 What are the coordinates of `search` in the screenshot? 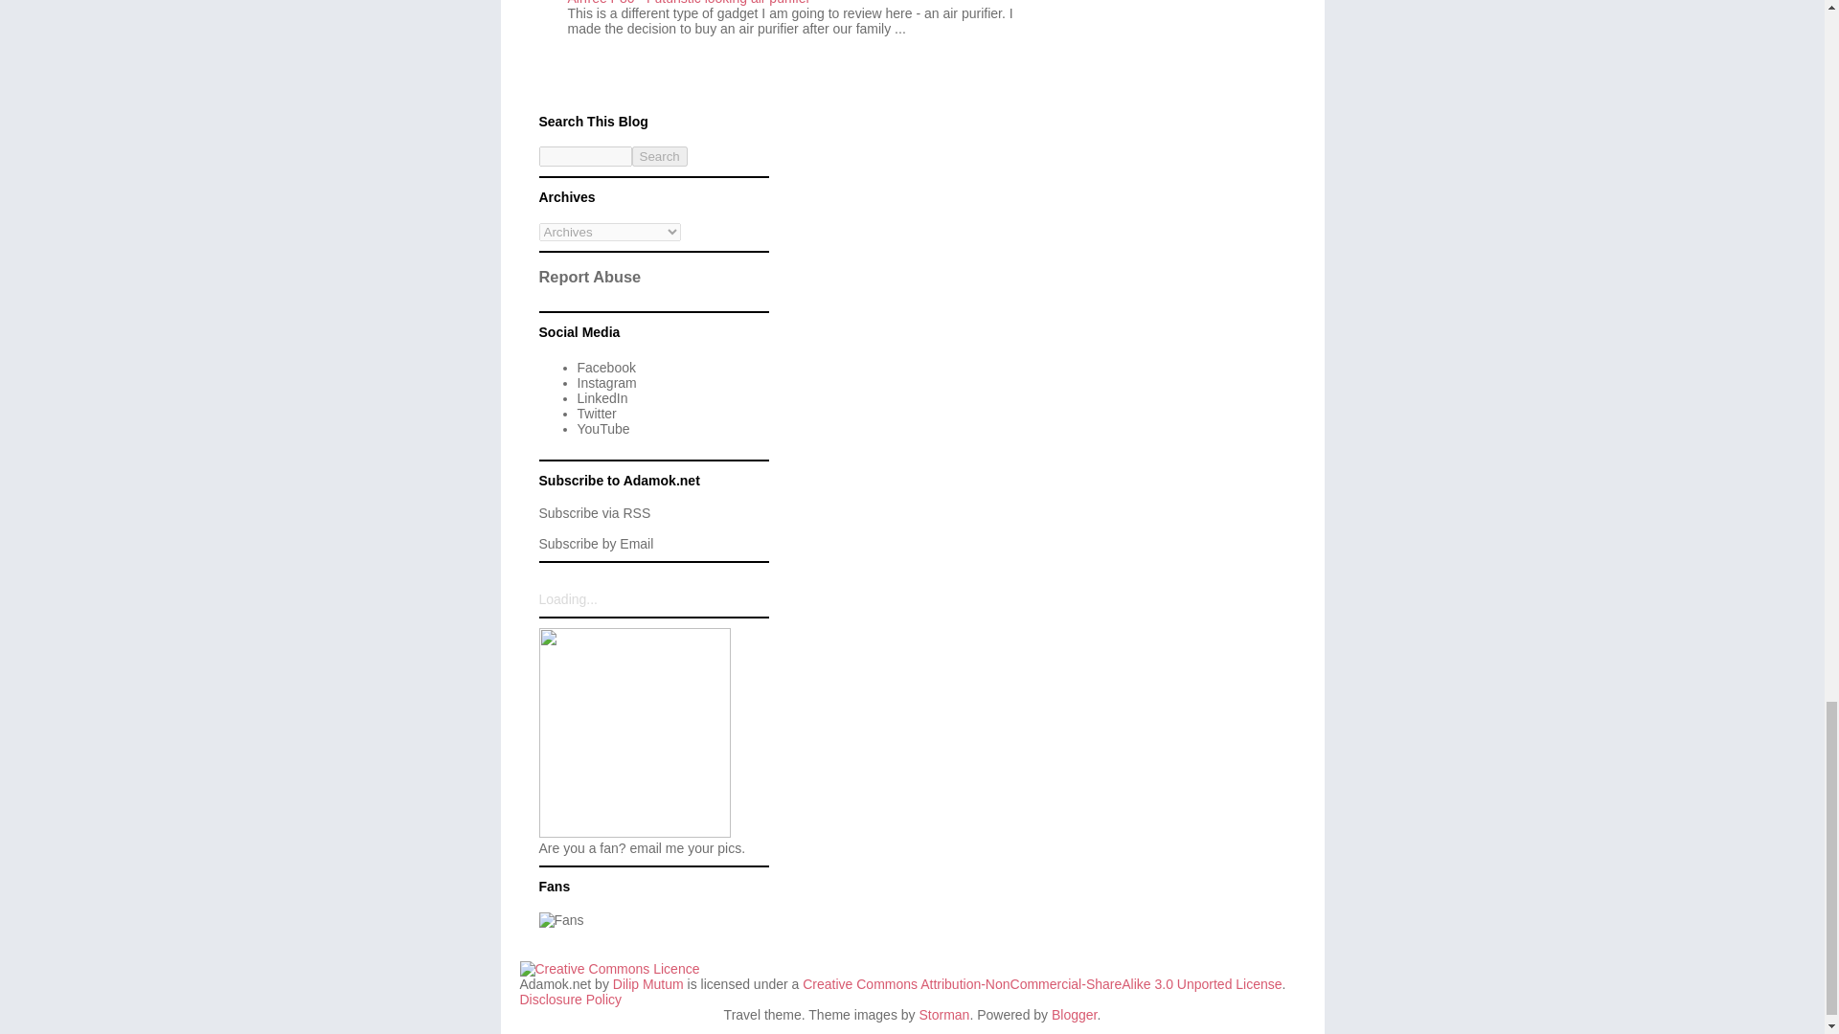 It's located at (584, 156).